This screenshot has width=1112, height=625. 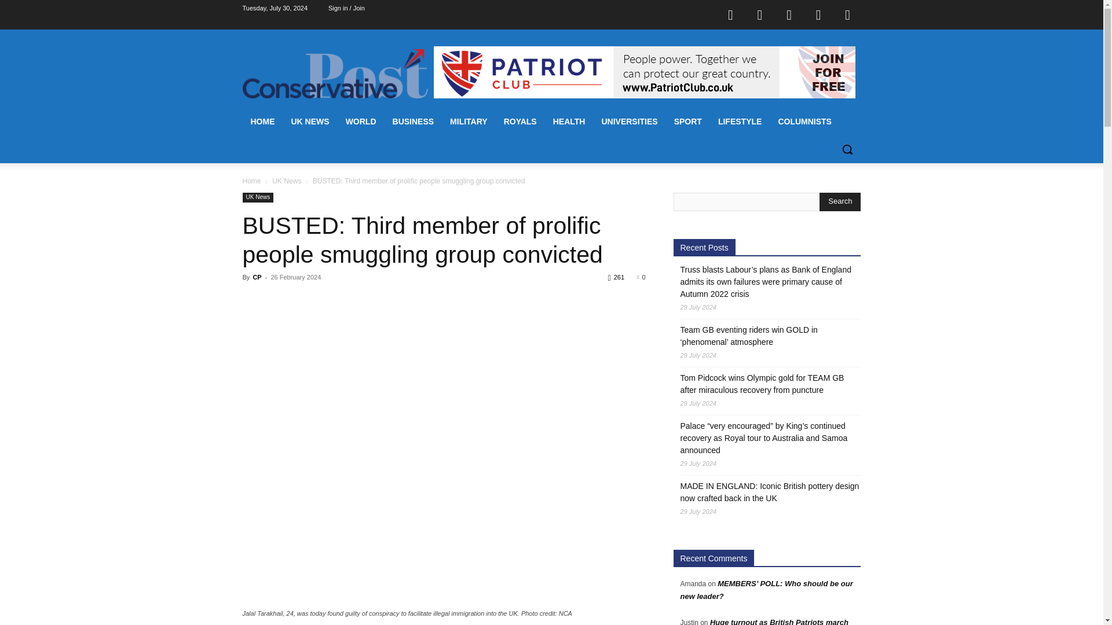 I want to click on View all posts in UK News, so click(x=287, y=181).